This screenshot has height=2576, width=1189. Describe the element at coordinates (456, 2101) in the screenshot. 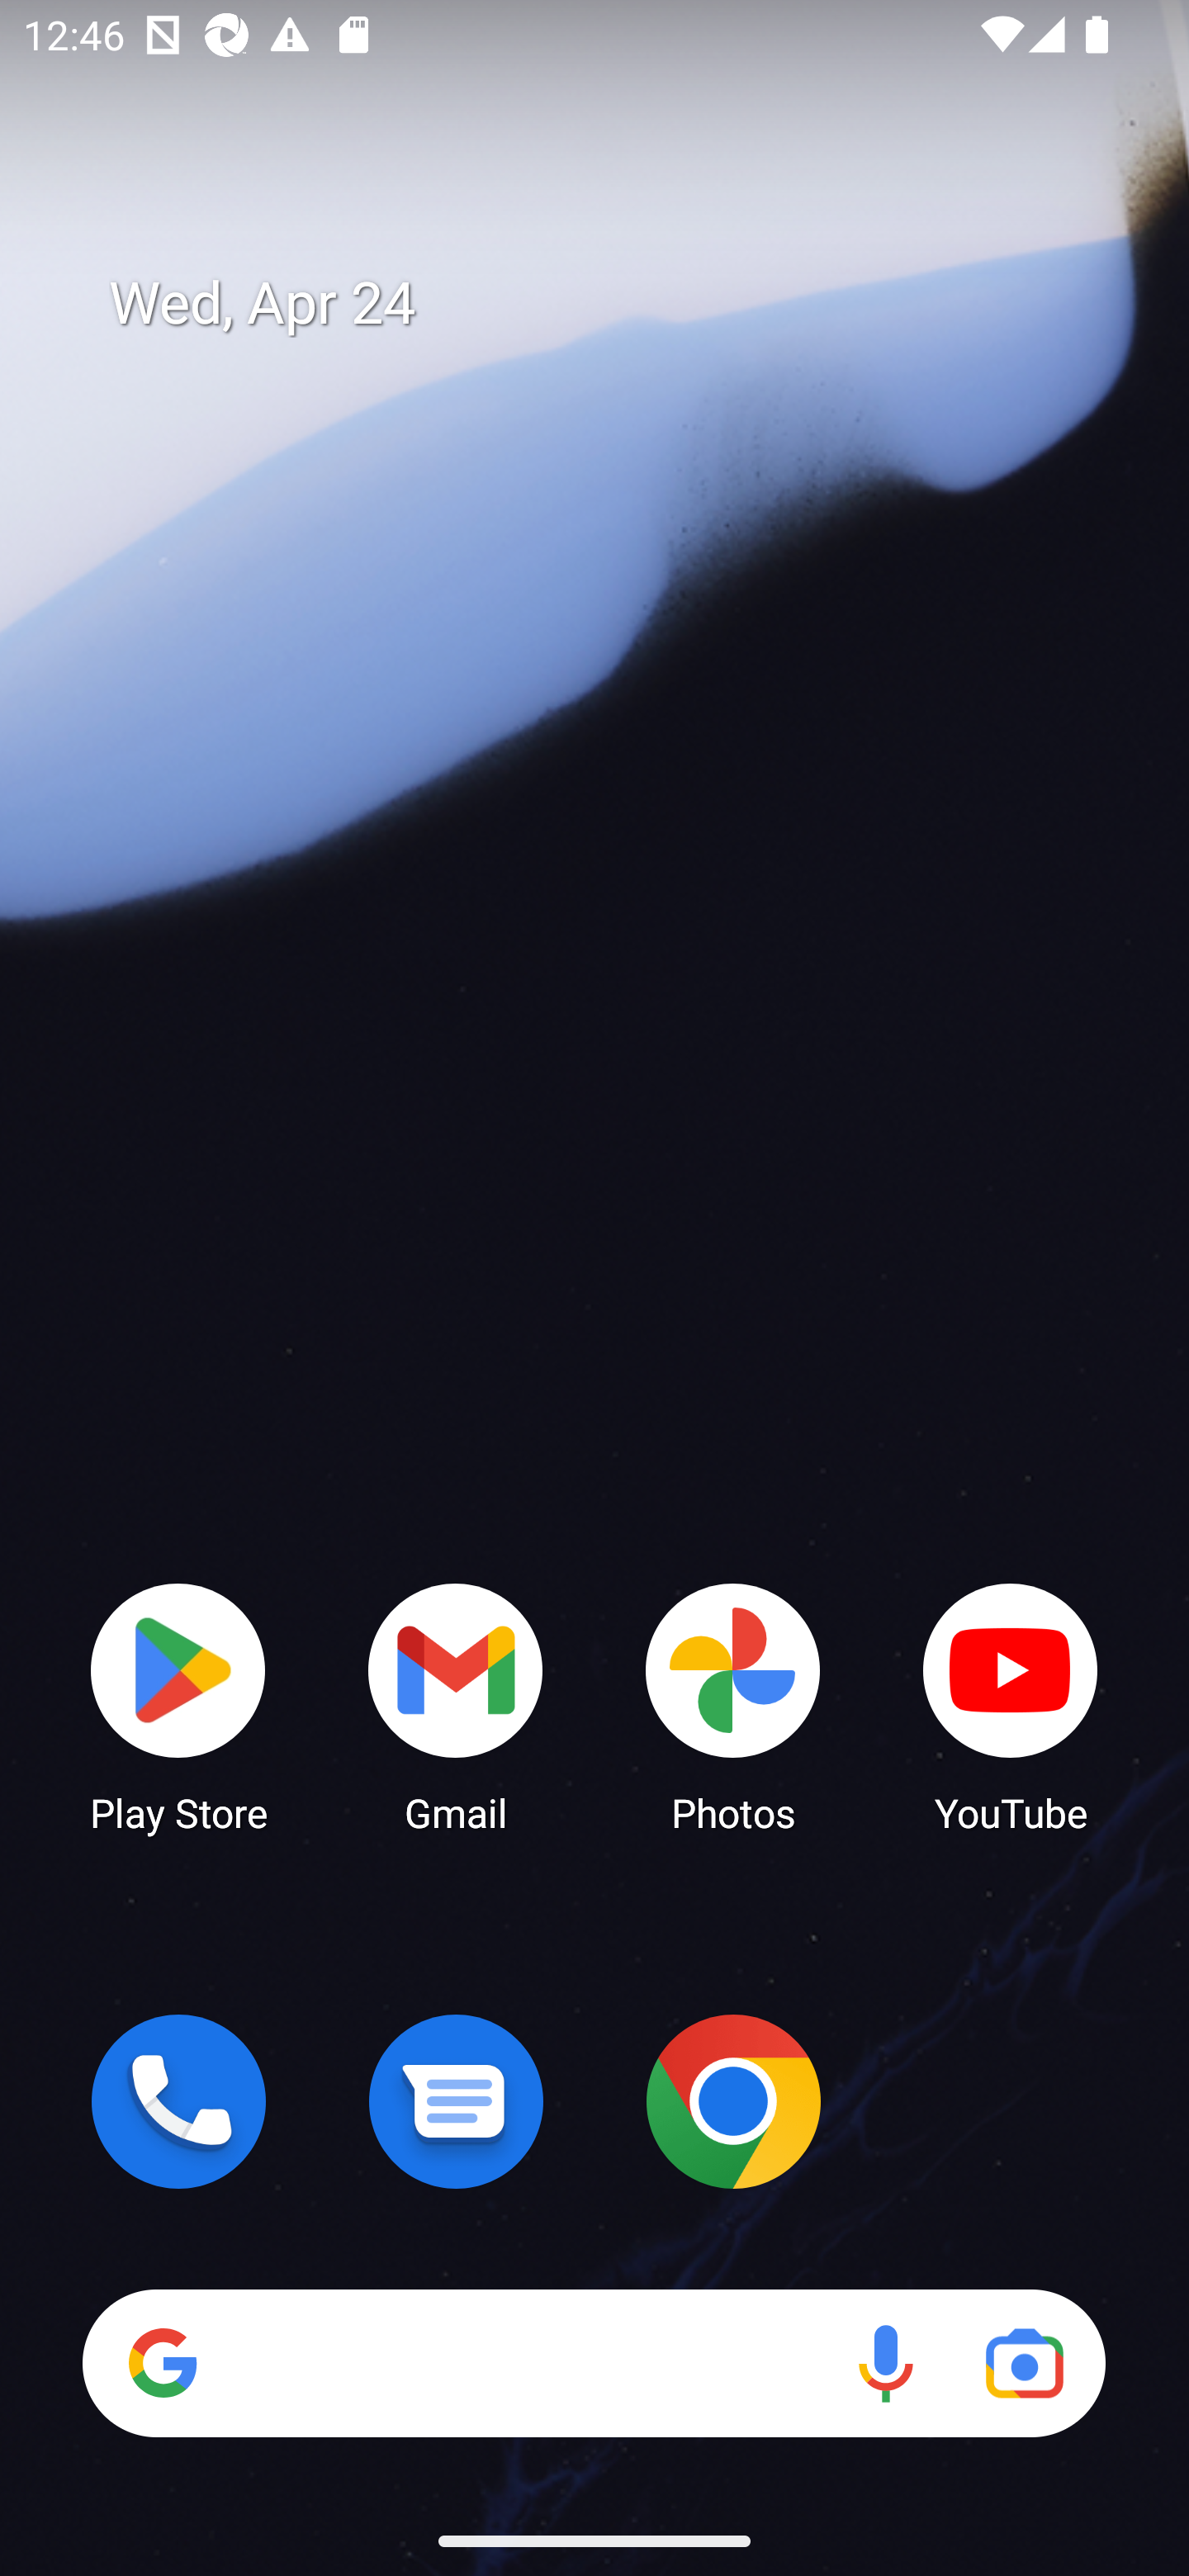

I see `Messages` at that location.